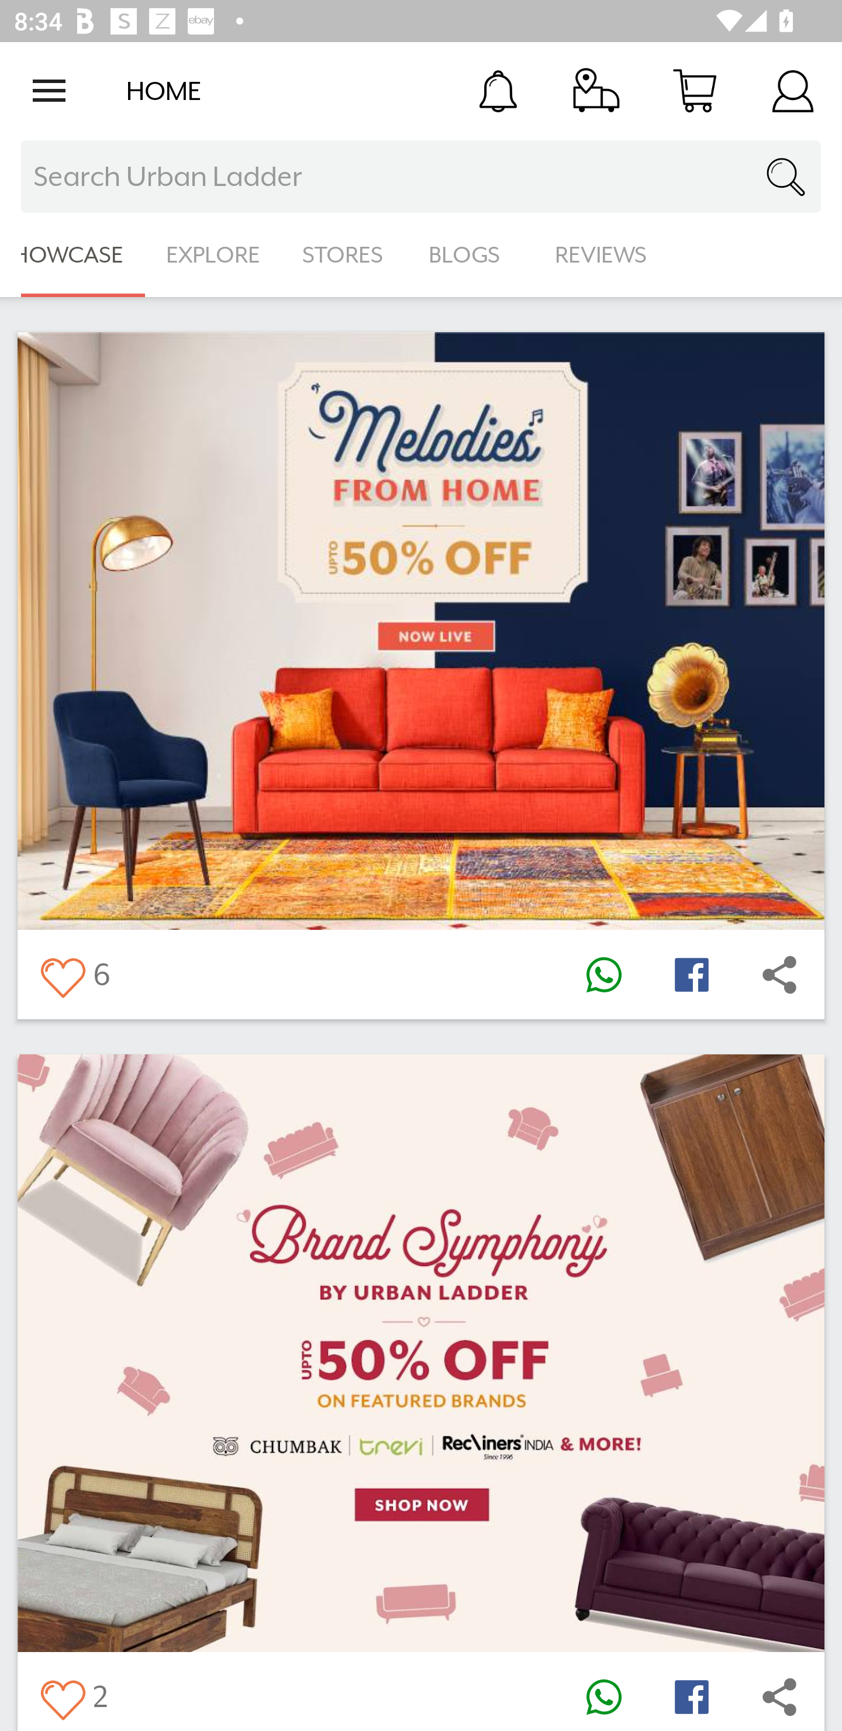 The height and width of the screenshot is (1731, 842). What do you see at coordinates (62, 1696) in the screenshot?
I see `` at bounding box center [62, 1696].